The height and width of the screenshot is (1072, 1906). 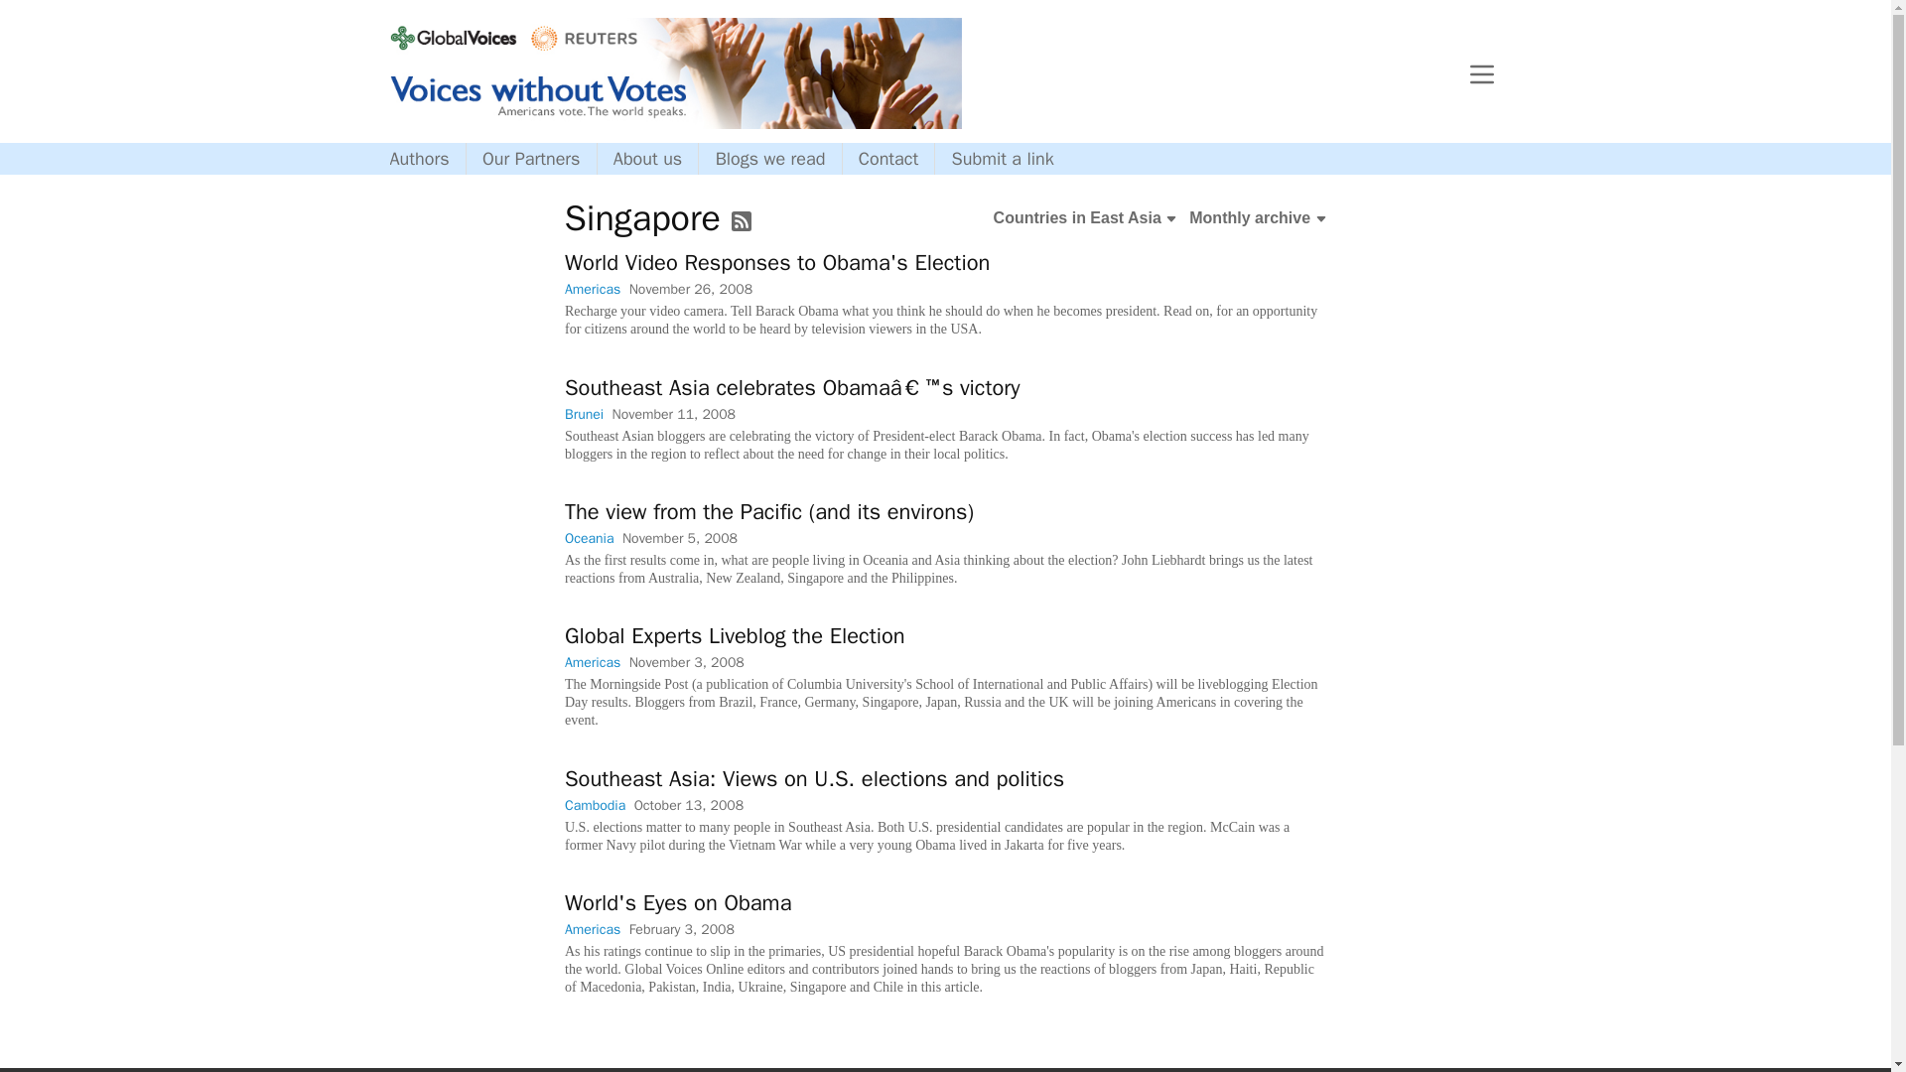 I want to click on November 3, 2008, so click(x=685, y=662).